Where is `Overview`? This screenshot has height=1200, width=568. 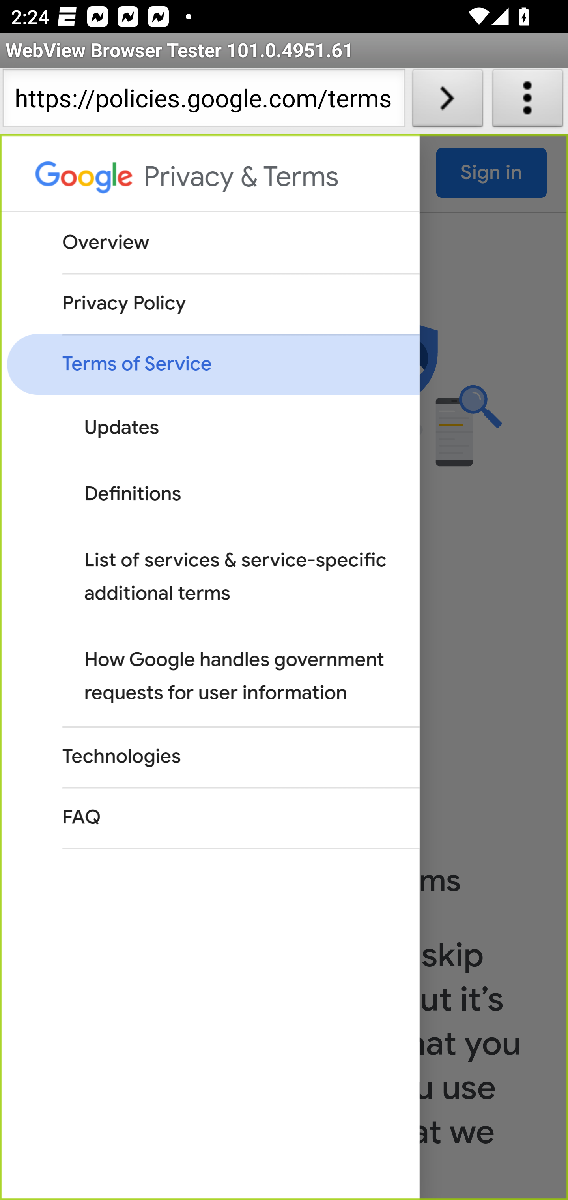 Overview is located at coordinates (213, 242).